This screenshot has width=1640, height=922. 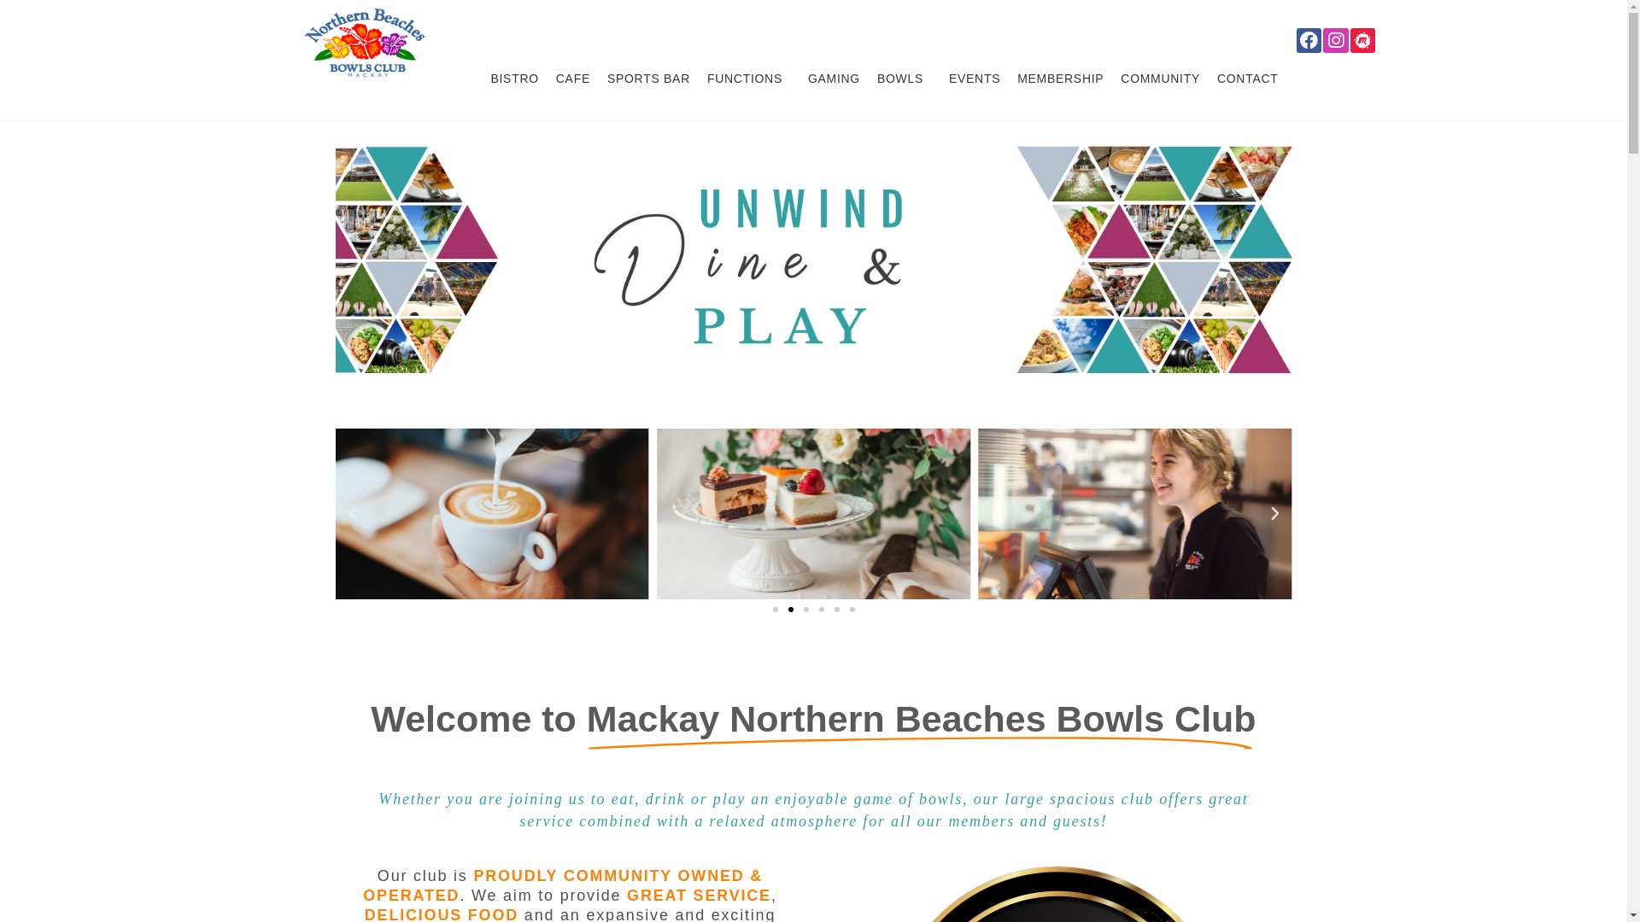 What do you see at coordinates (975, 79) in the screenshot?
I see `EVENTS` at bounding box center [975, 79].